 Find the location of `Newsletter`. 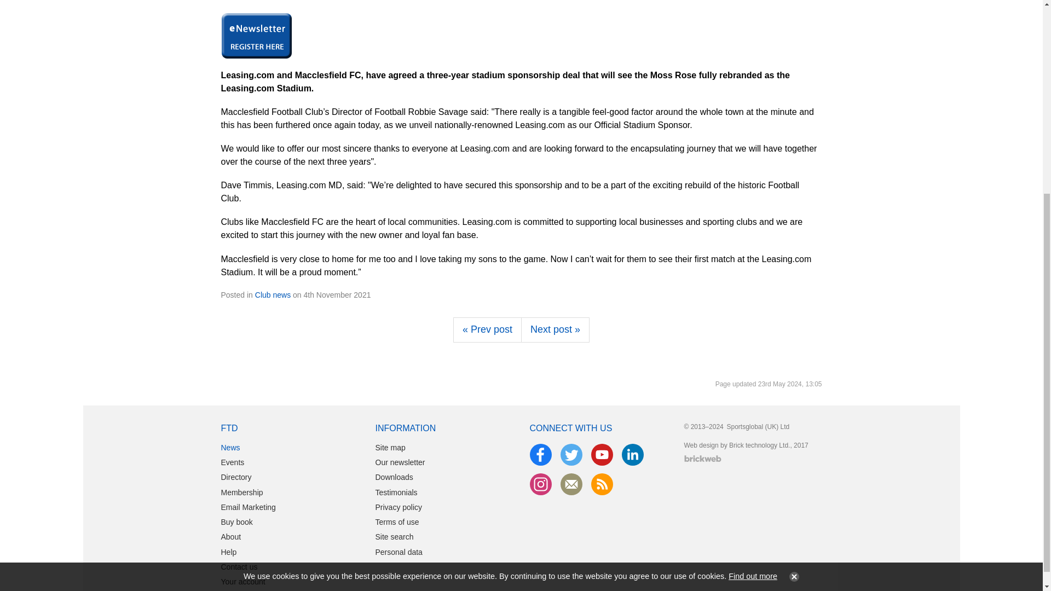

Newsletter is located at coordinates (571, 484).